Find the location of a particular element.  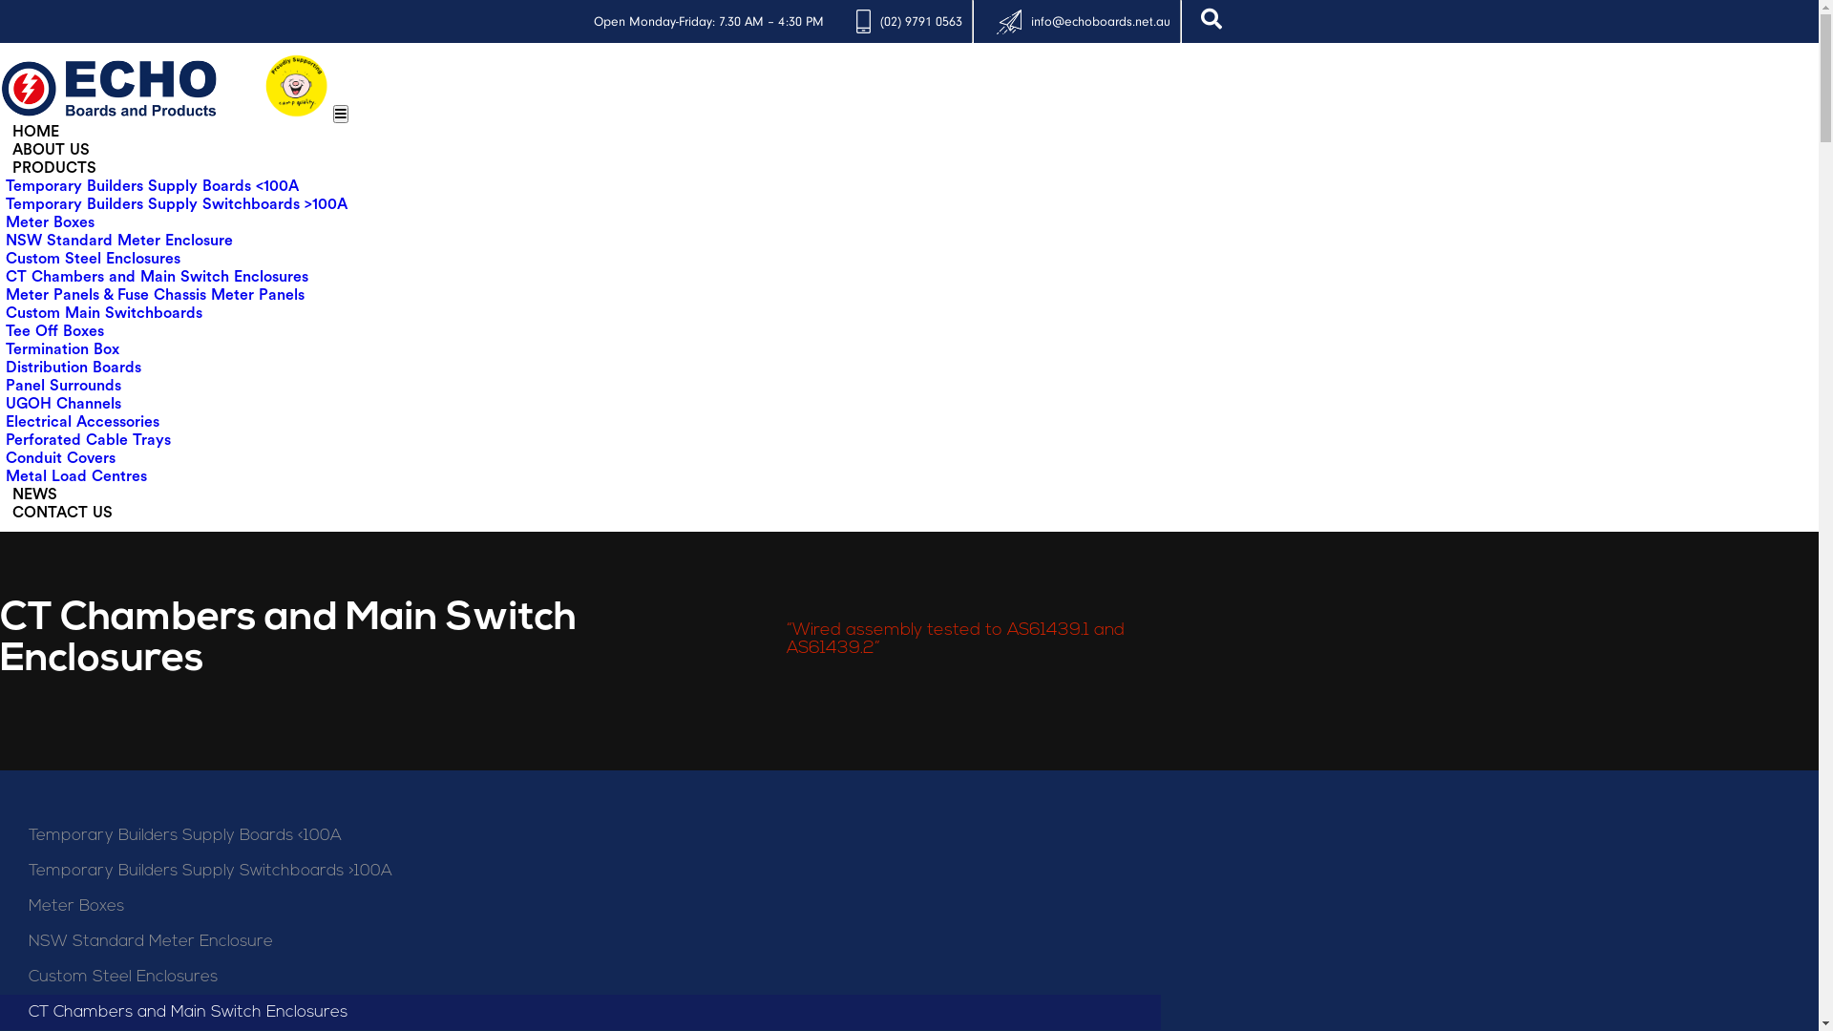

NSW Standard Meter Enclosure is located at coordinates (580, 941).